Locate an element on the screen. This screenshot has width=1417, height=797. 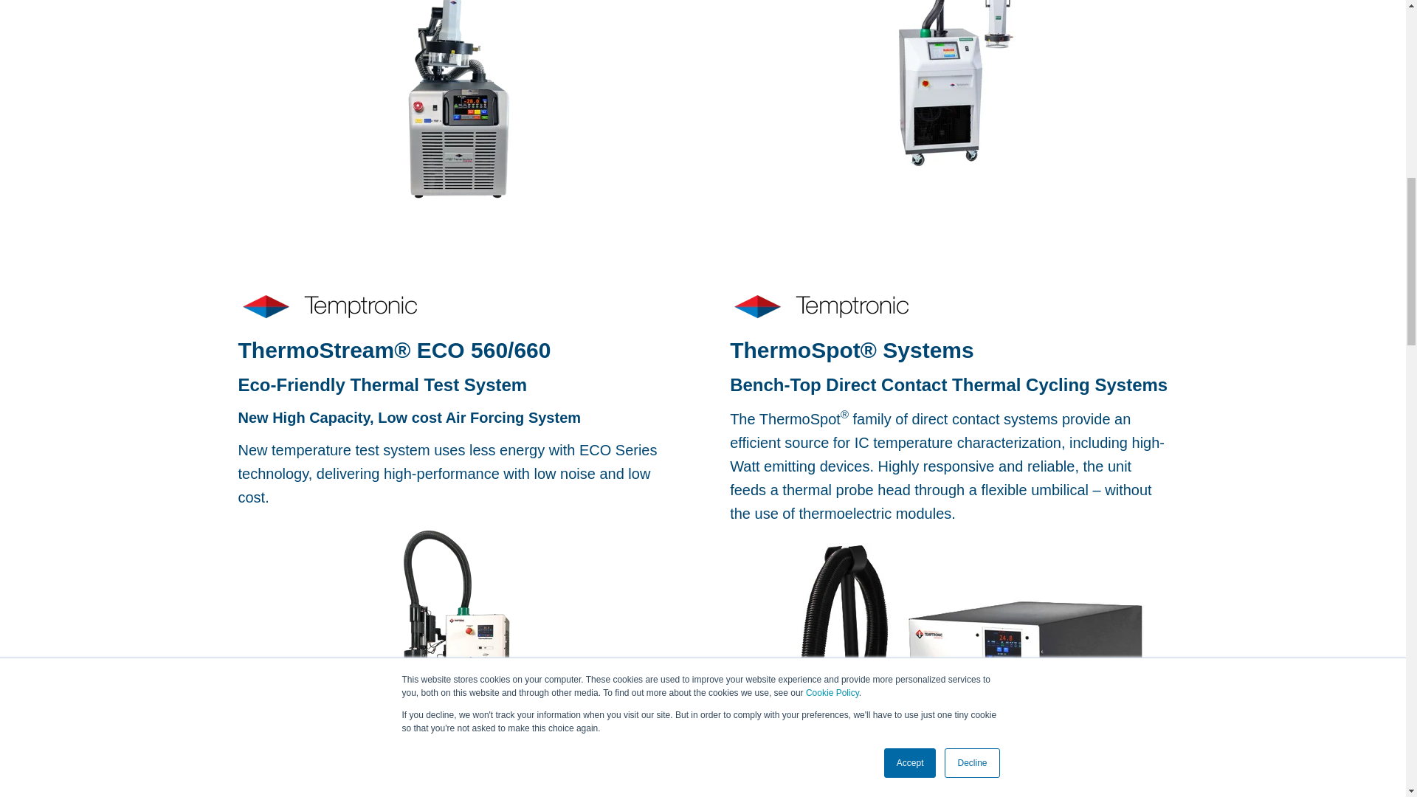
Temptronic  is located at coordinates (329, 306).